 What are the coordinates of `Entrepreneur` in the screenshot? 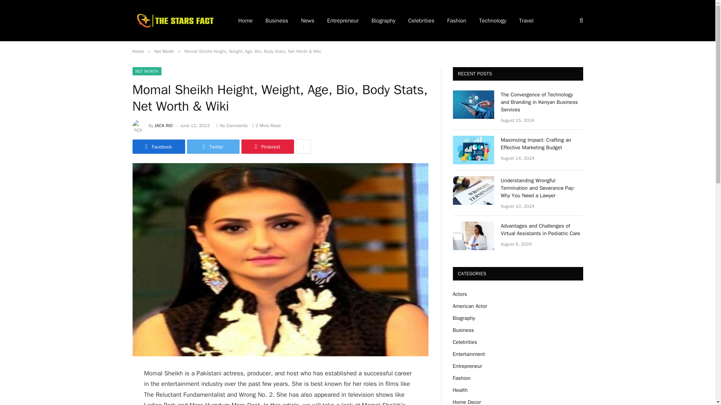 It's located at (342, 21).